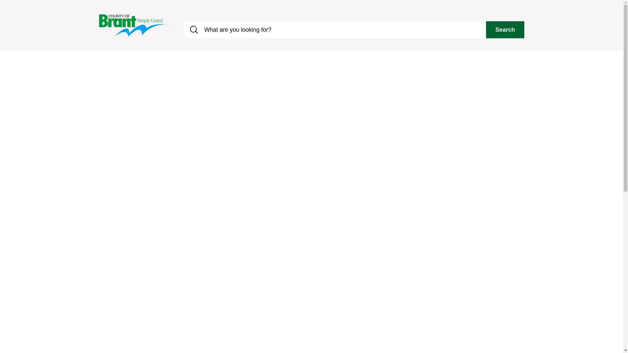 This screenshot has width=628, height=353. What do you see at coordinates (505, 29) in the screenshot?
I see `Search` at bounding box center [505, 29].